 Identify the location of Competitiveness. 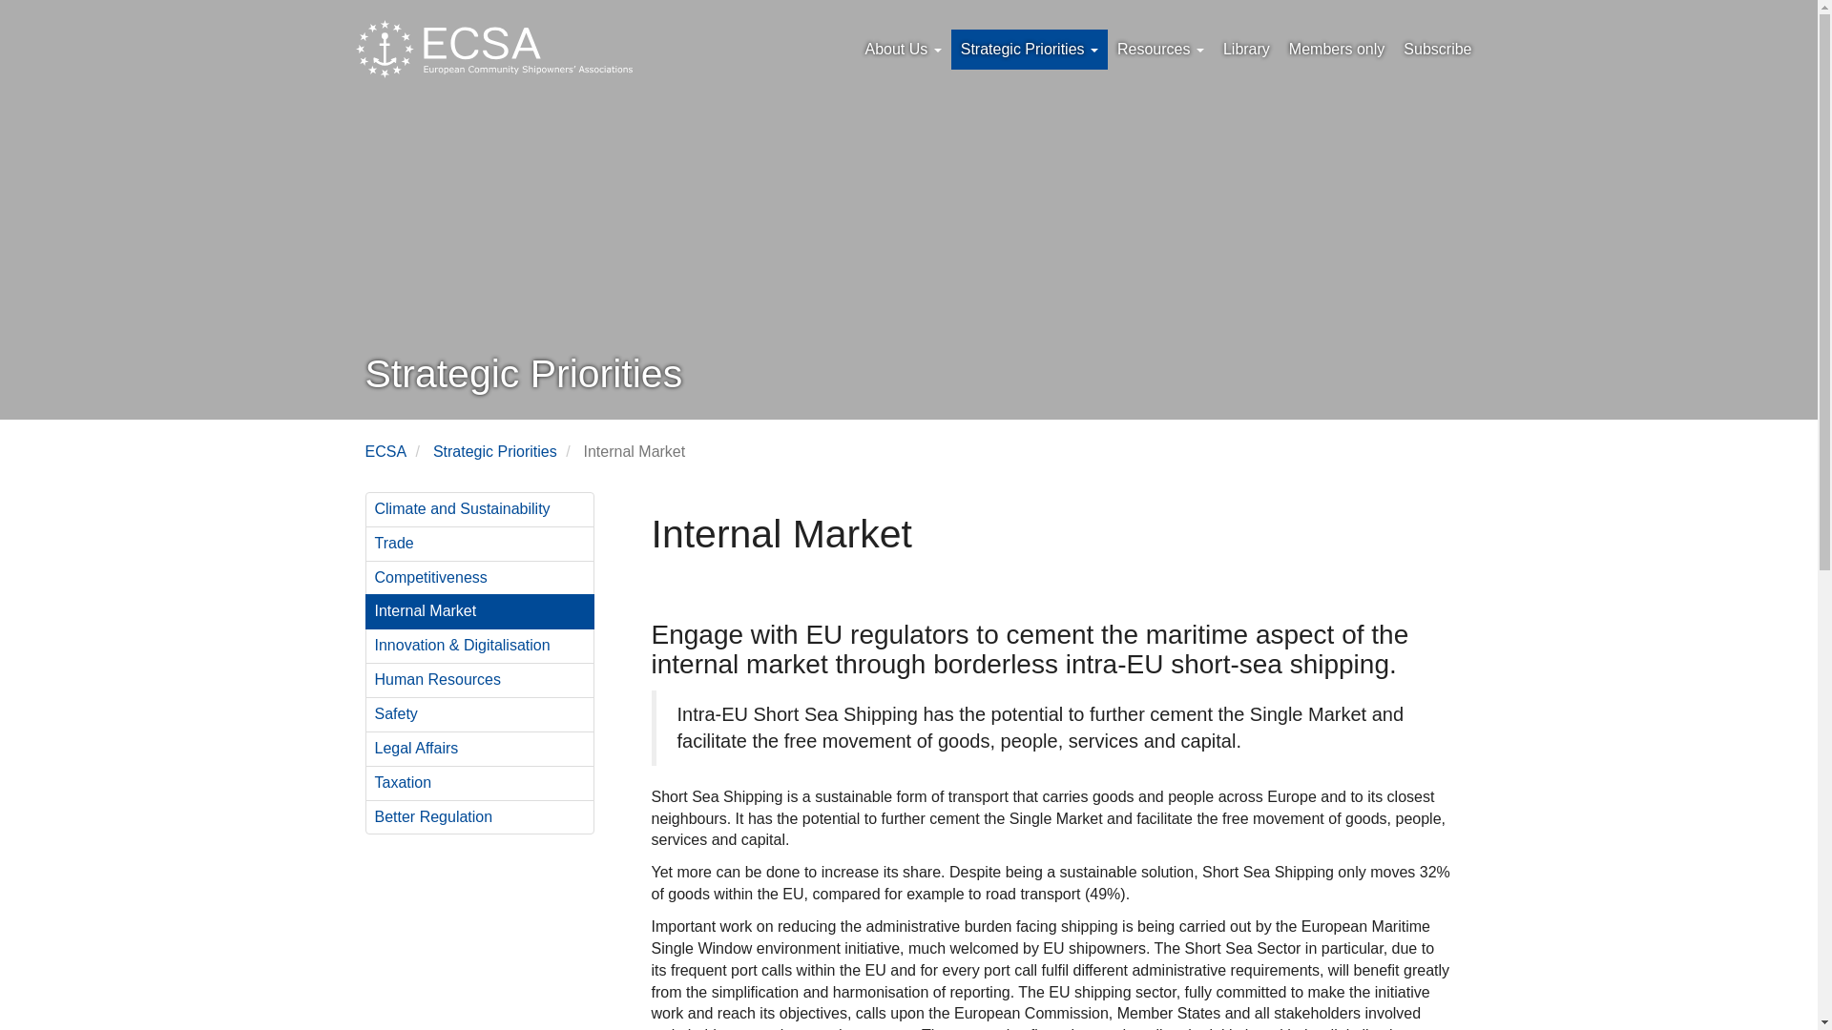
(480, 578).